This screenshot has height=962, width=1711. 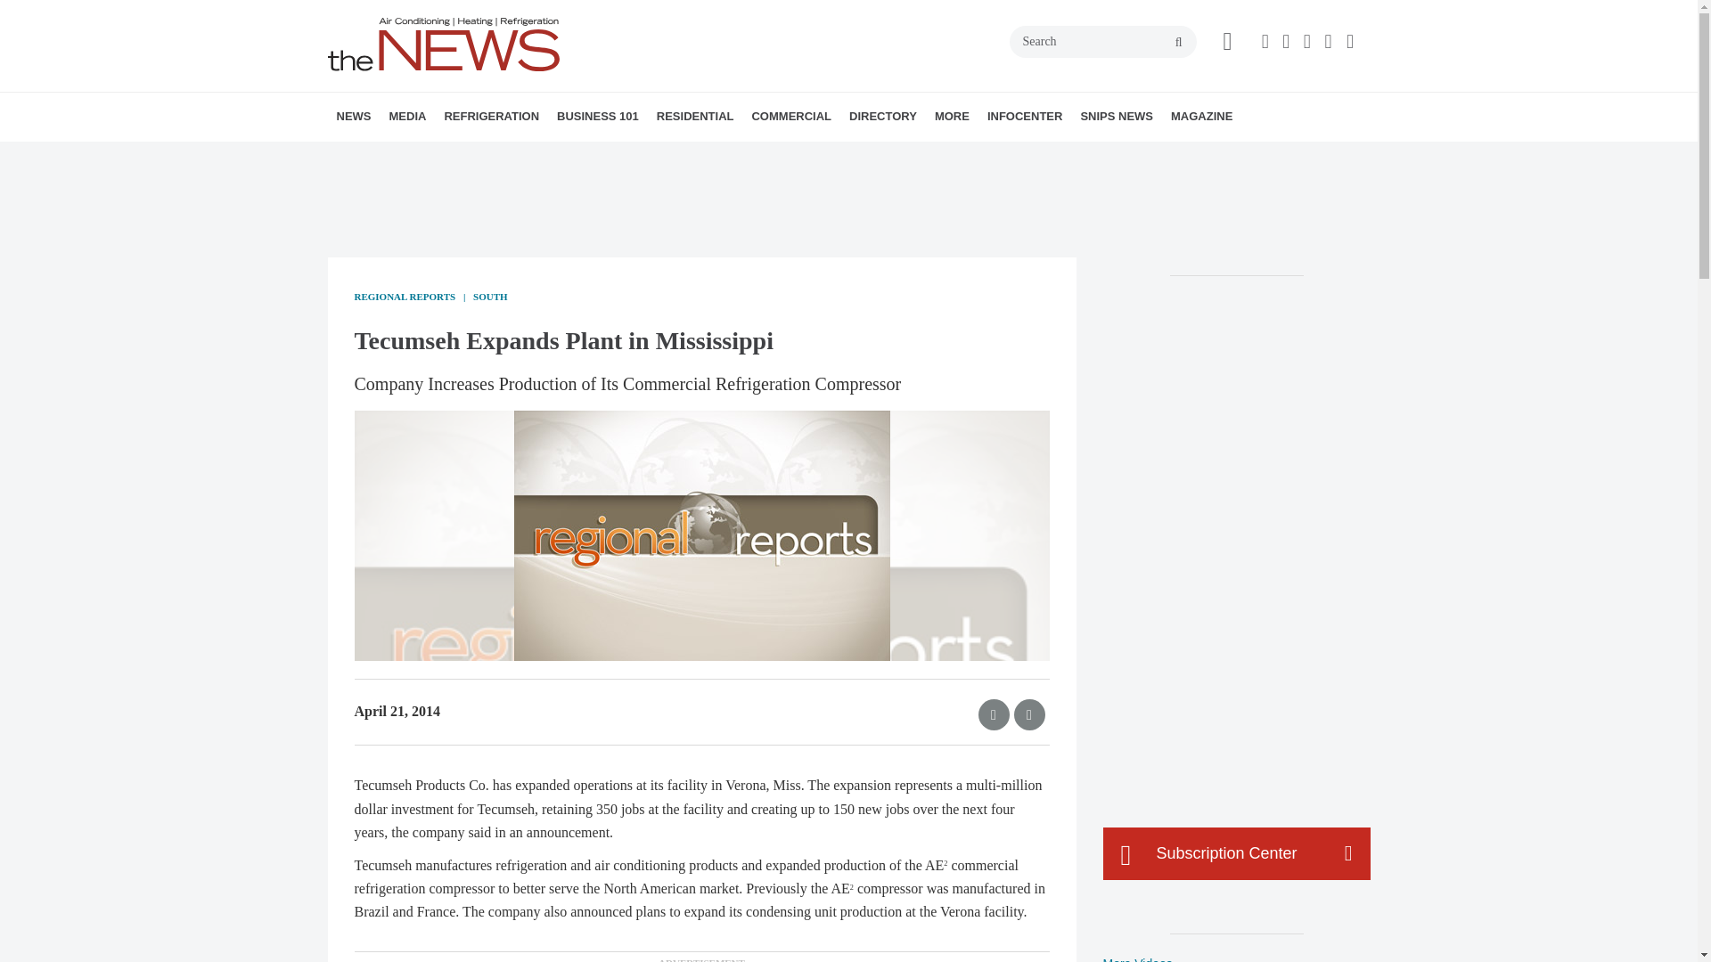 I want to click on HVAC DATA, so click(x=460, y=156).